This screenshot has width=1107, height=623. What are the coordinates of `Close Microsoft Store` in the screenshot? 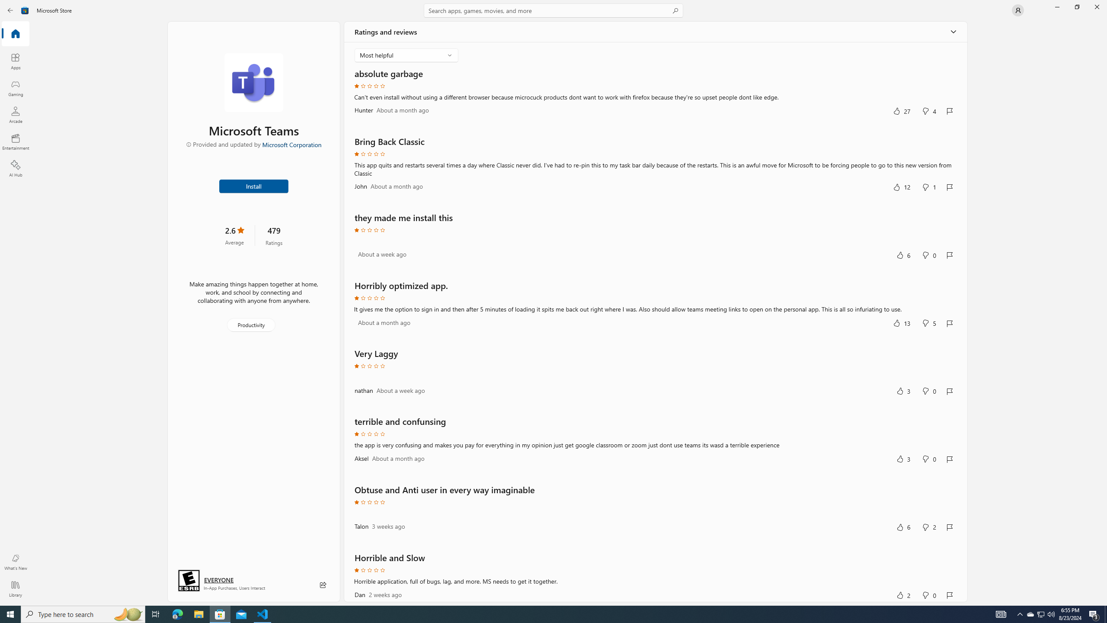 It's located at (1097, 7).